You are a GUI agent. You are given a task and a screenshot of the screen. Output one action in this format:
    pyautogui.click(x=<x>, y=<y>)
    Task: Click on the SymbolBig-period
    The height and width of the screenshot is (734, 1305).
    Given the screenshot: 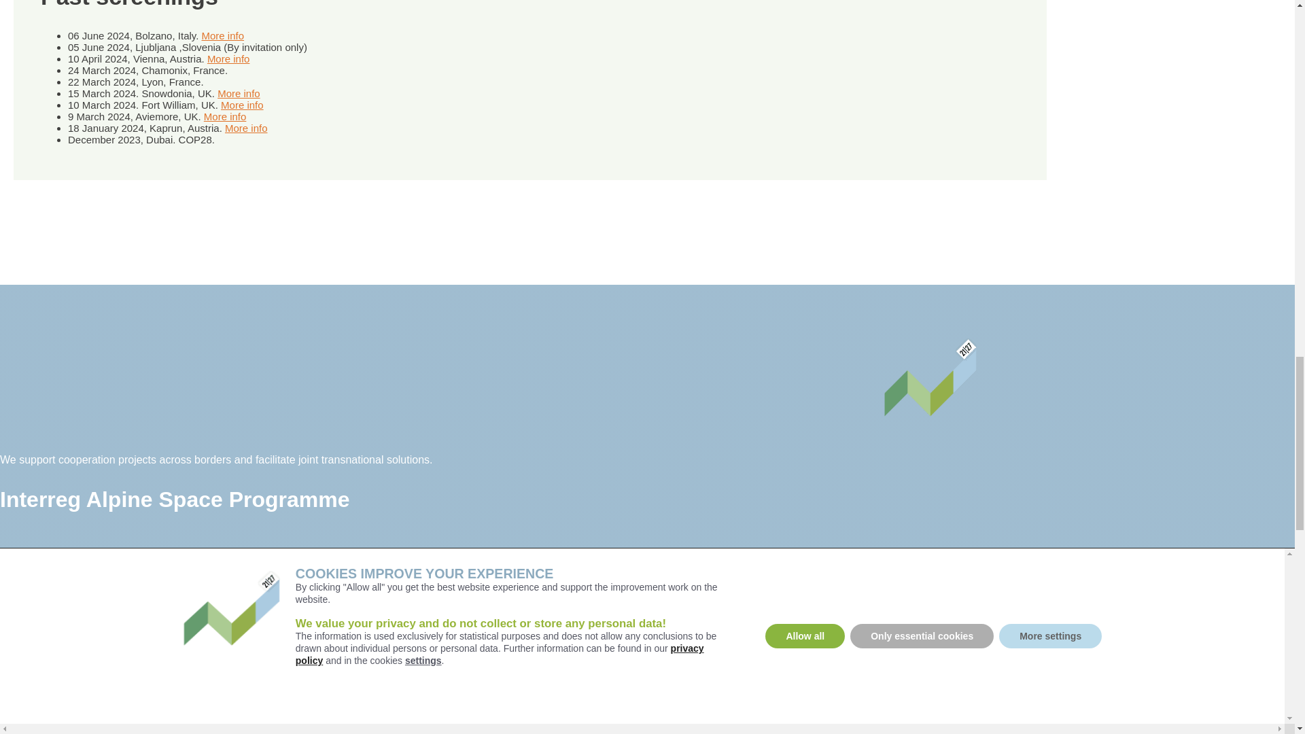 What is the action you would take?
    pyautogui.click(x=930, y=378)
    